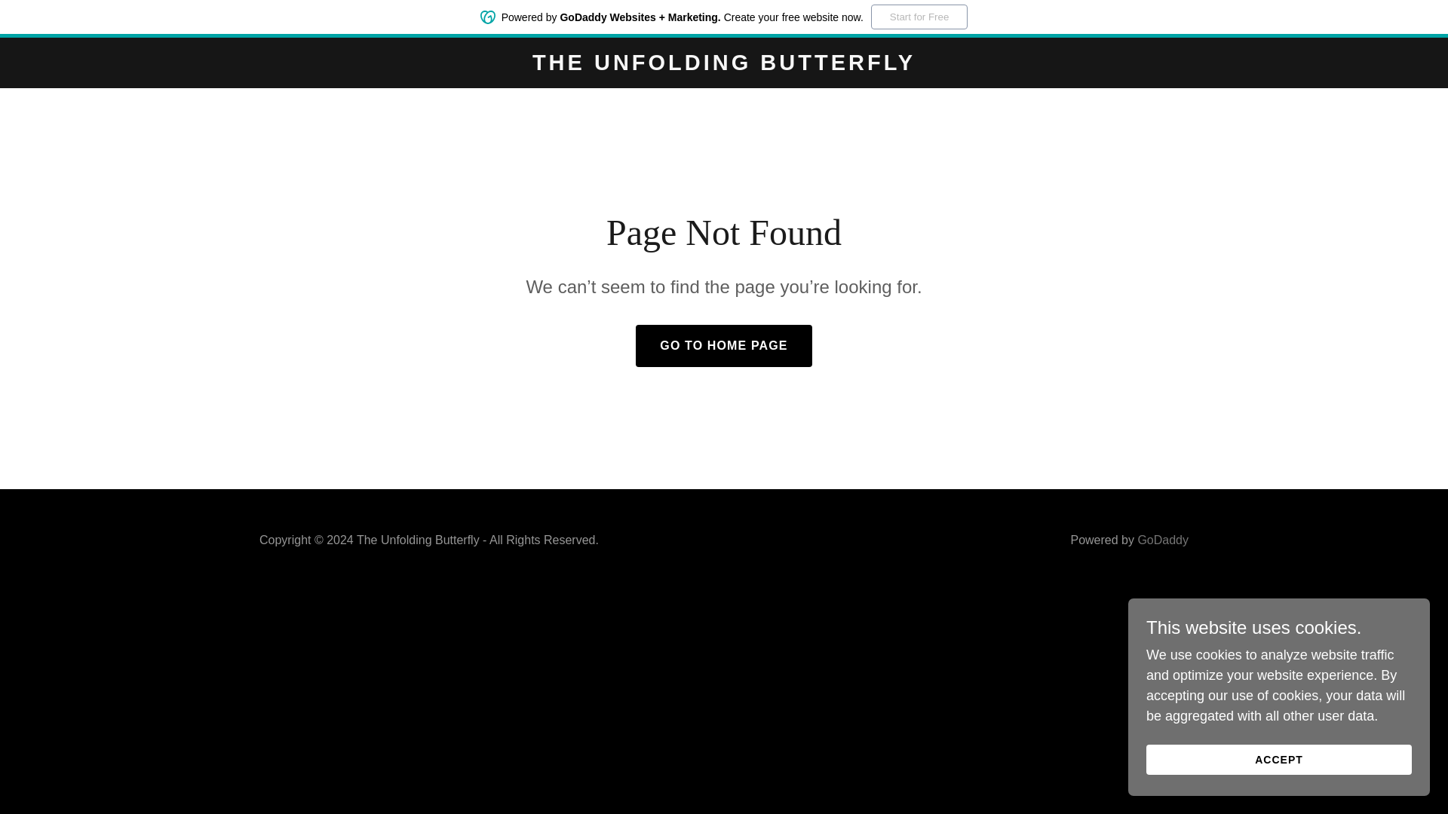 The image size is (1448, 814). Describe the element at coordinates (1279, 760) in the screenshot. I see `ACCEPT` at that location.